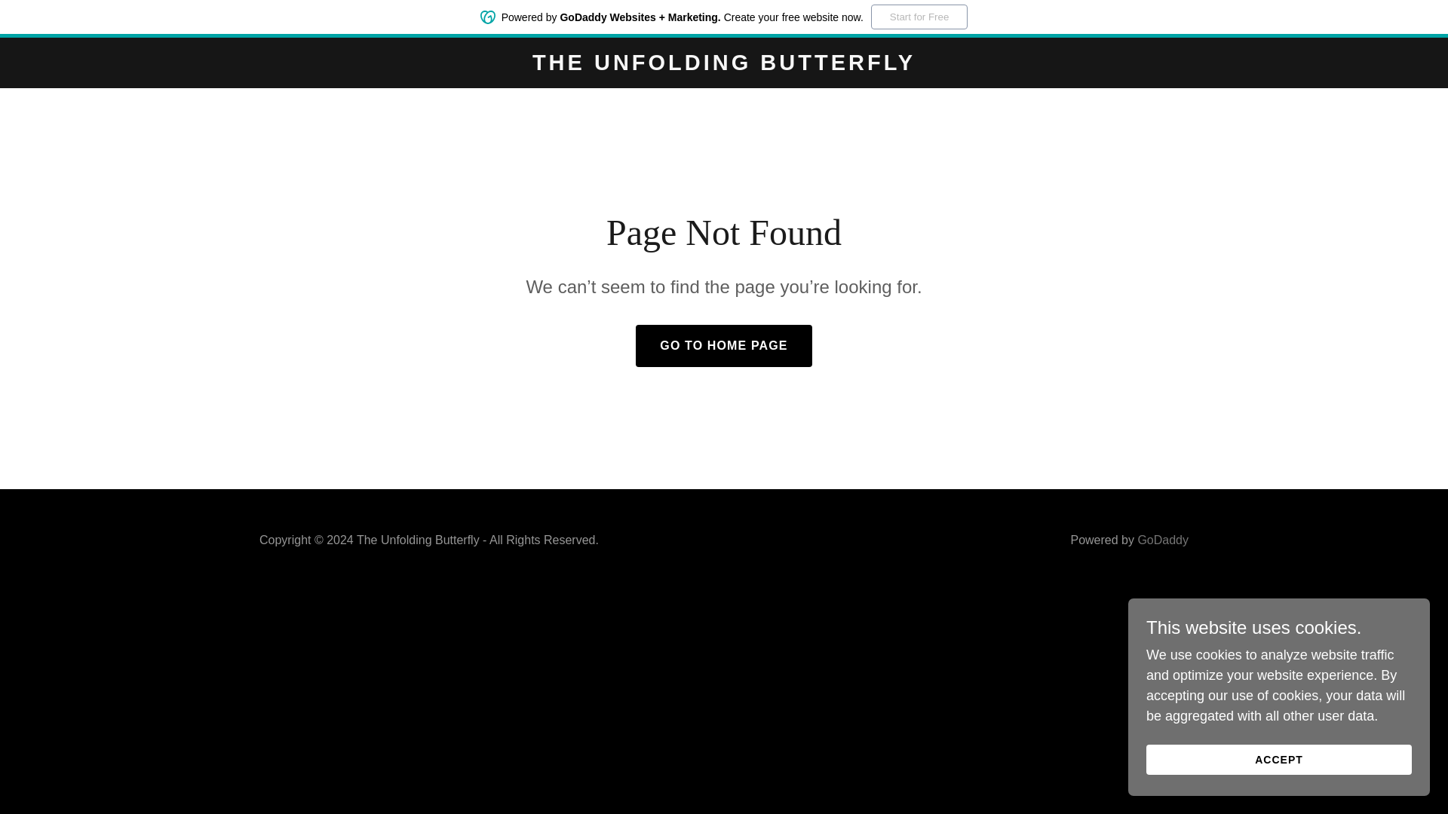 The image size is (1448, 814). Describe the element at coordinates (1279, 760) in the screenshot. I see `ACCEPT` at that location.